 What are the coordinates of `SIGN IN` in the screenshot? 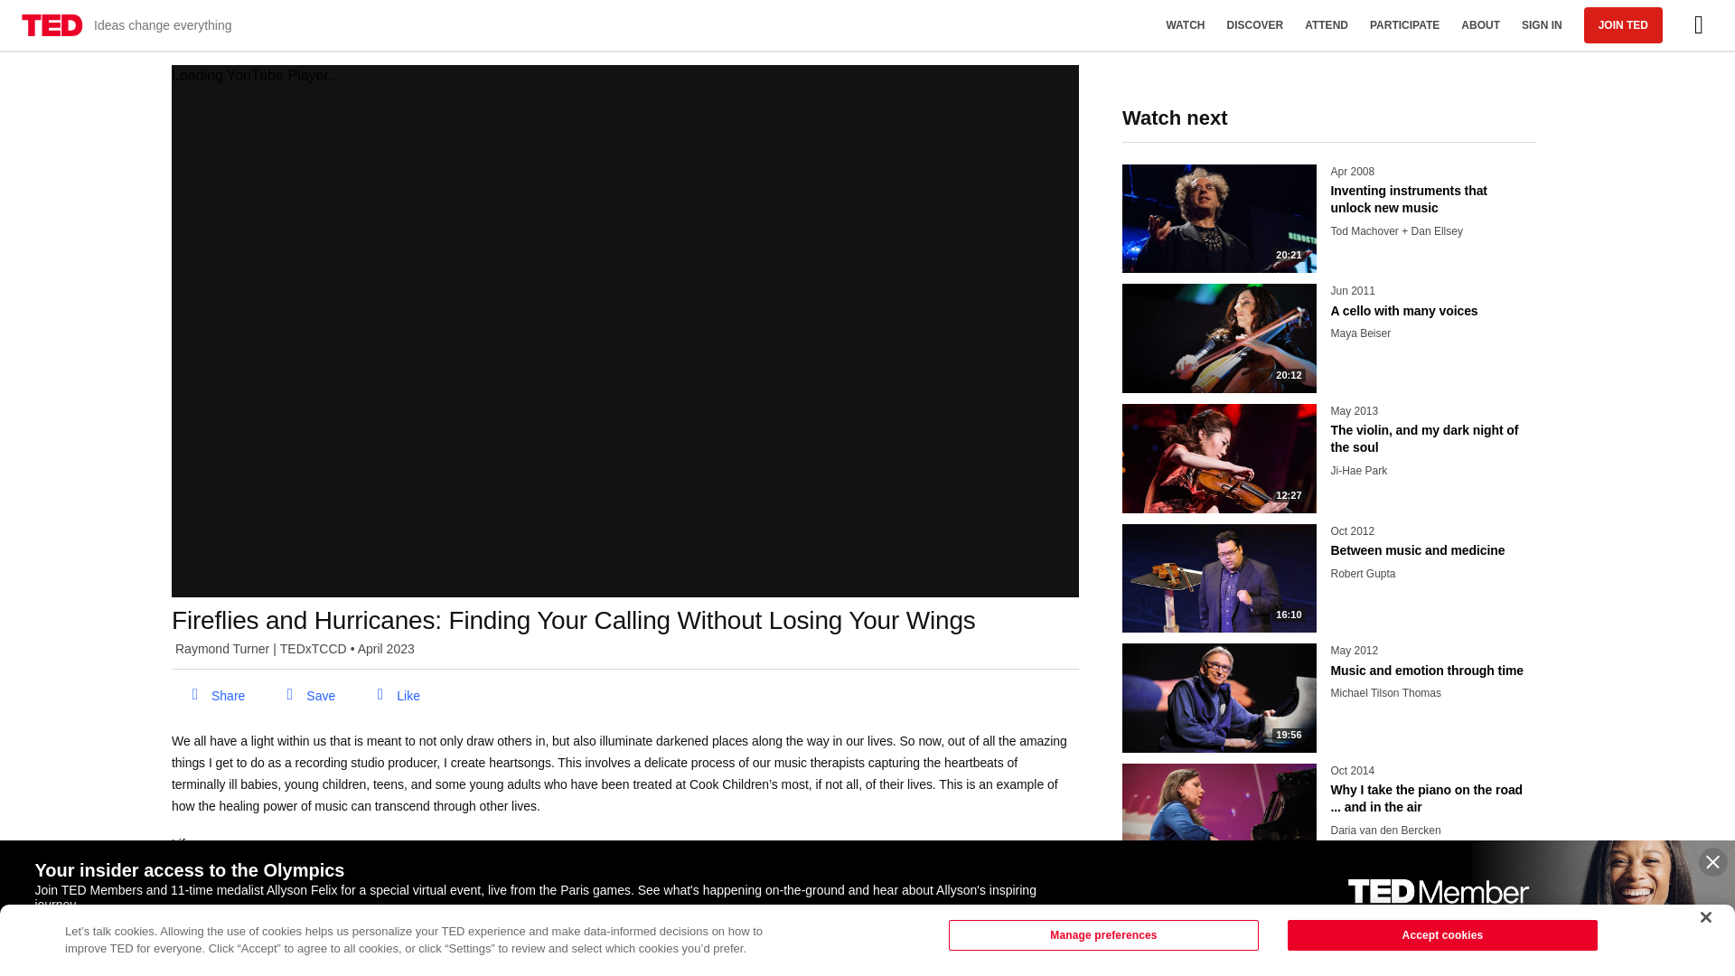 It's located at (215, 696).